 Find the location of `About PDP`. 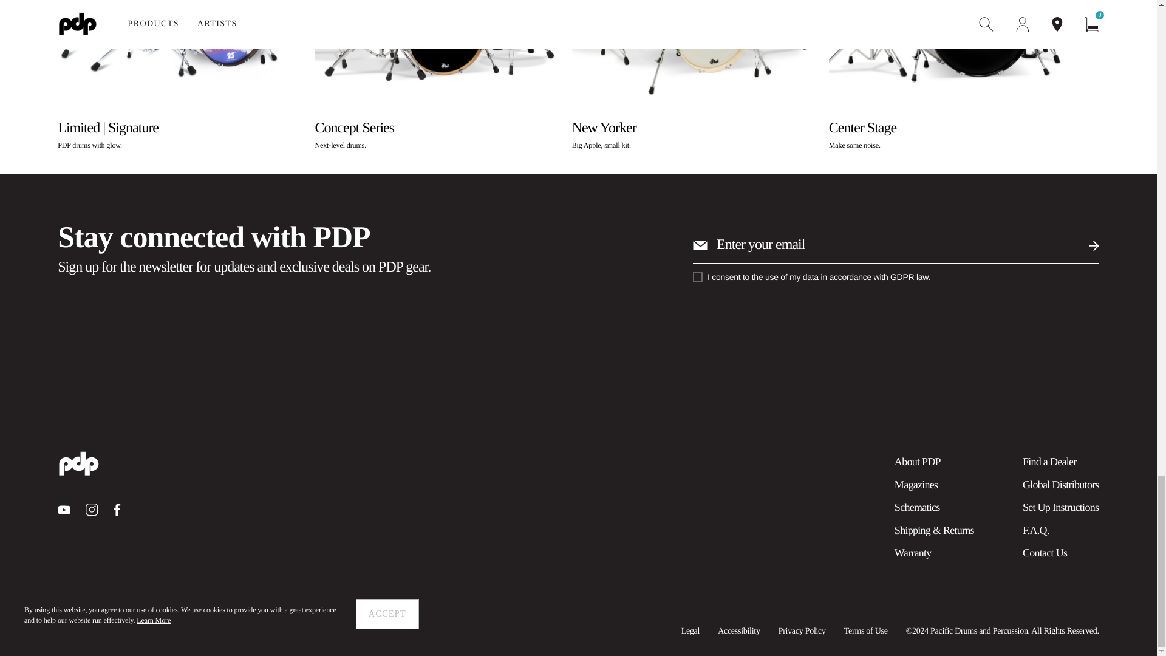

About PDP is located at coordinates (917, 462).